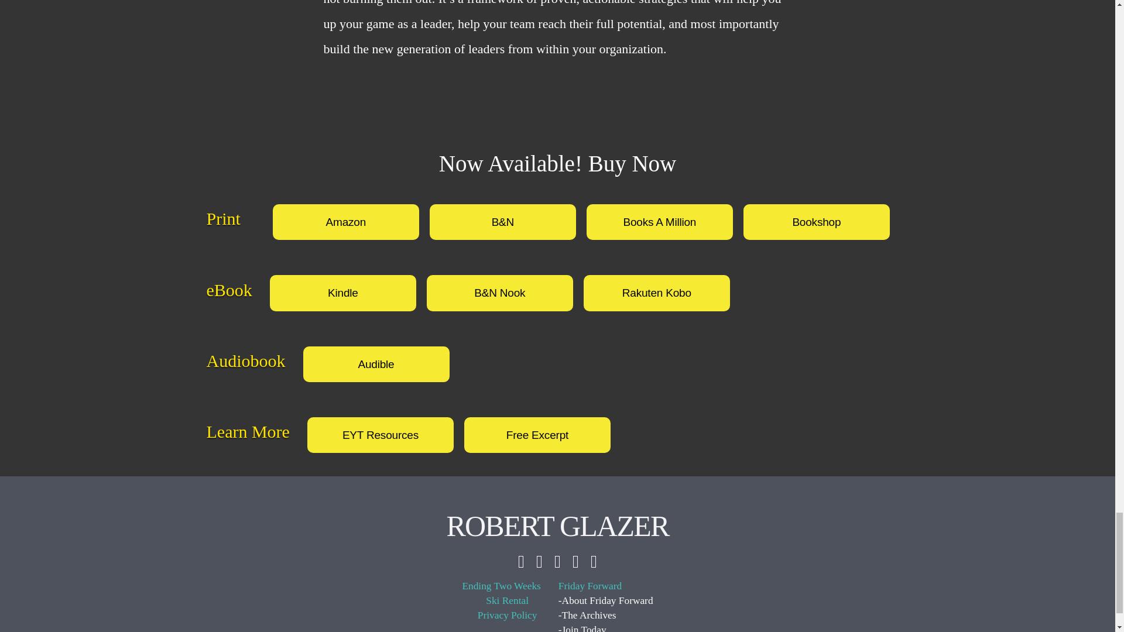 The width and height of the screenshot is (1124, 632). Describe the element at coordinates (342, 293) in the screenshot. I see `Kindle` at that location.